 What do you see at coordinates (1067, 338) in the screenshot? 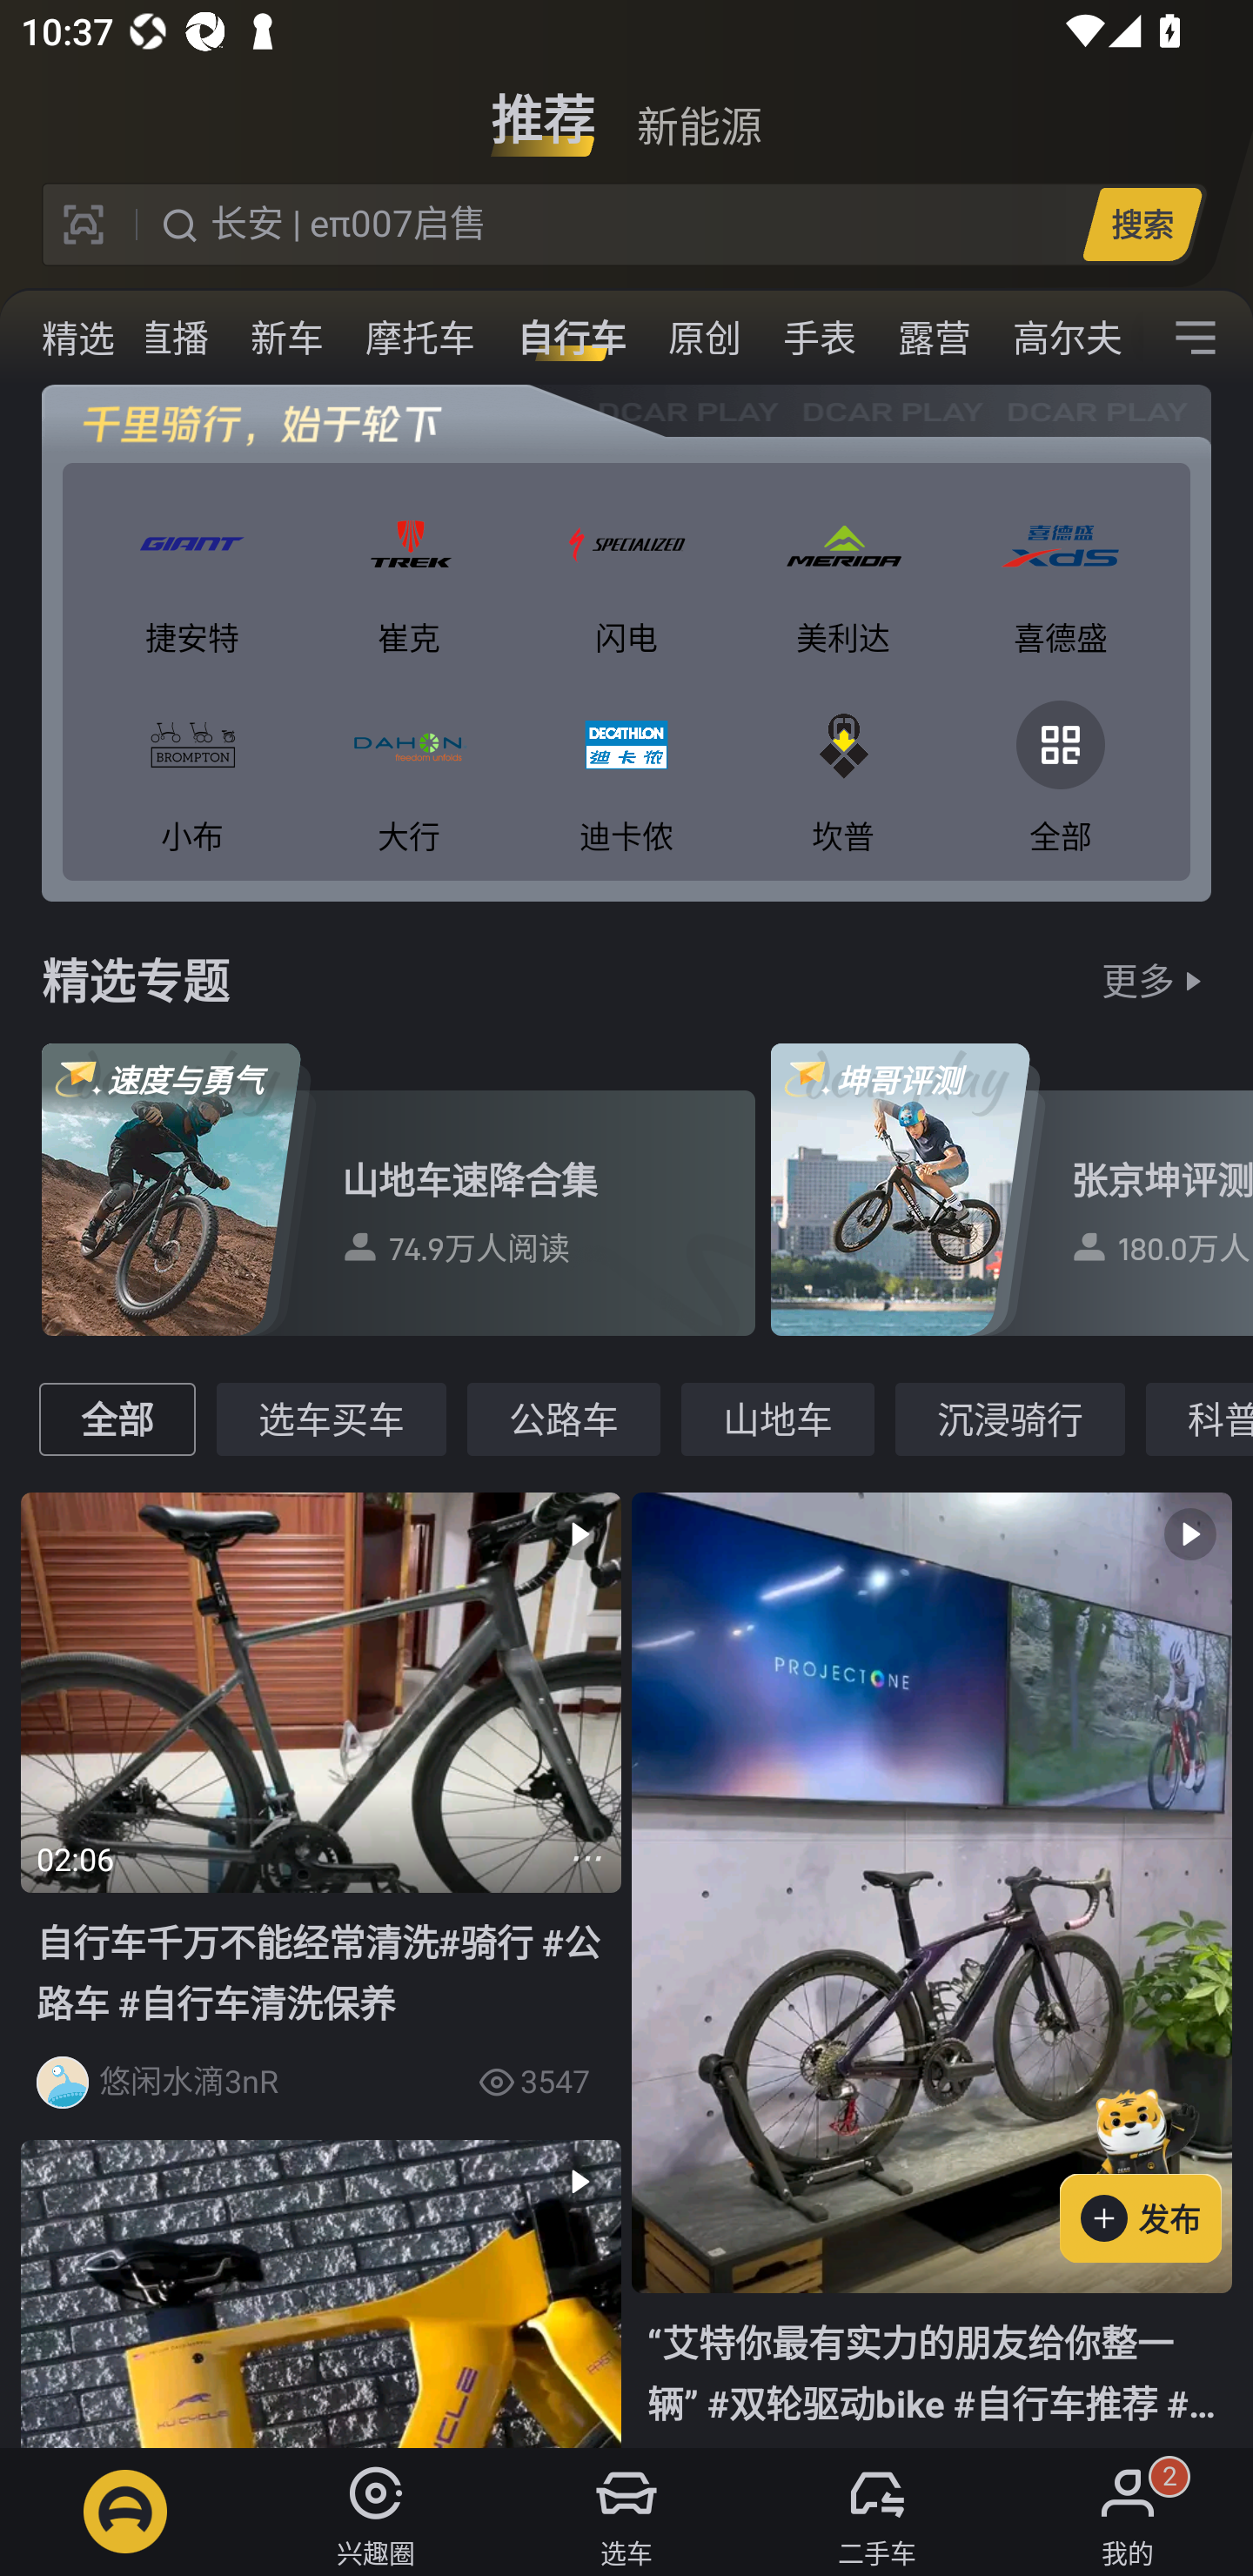
I see `高尔夫` at bounding box center [1067, 338].